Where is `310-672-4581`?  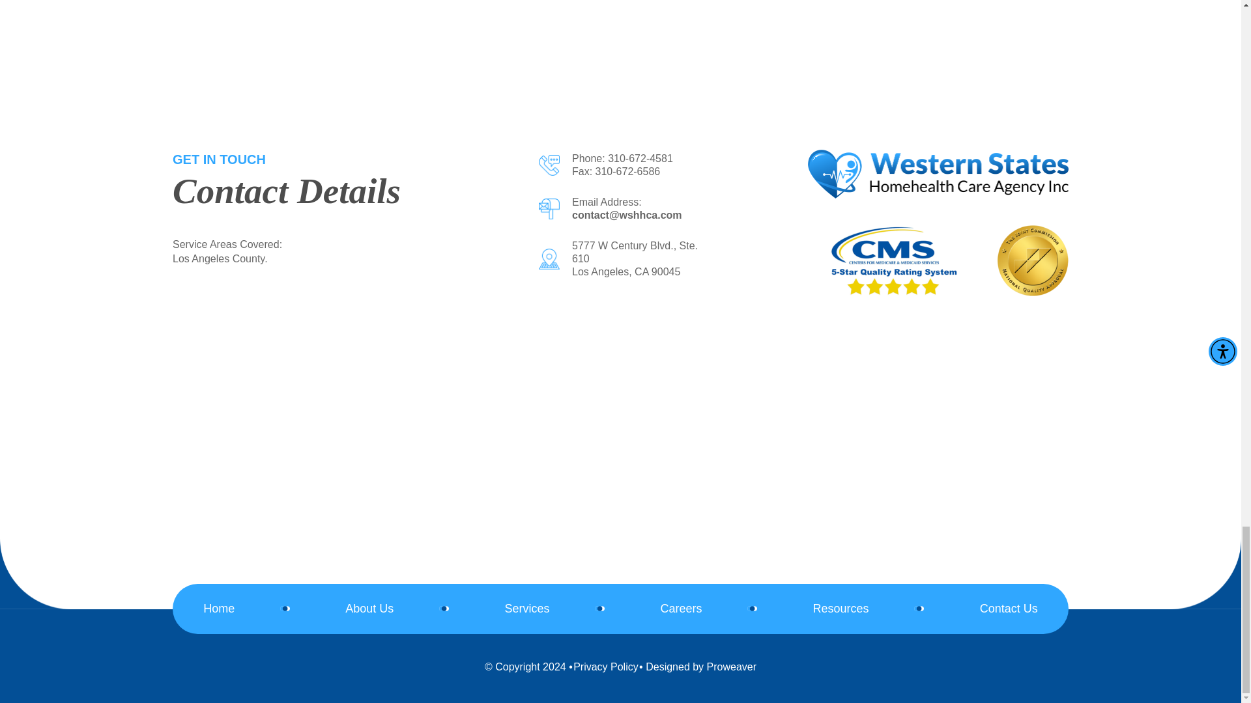
310-672-4581 is located at coordinates (640, 158).